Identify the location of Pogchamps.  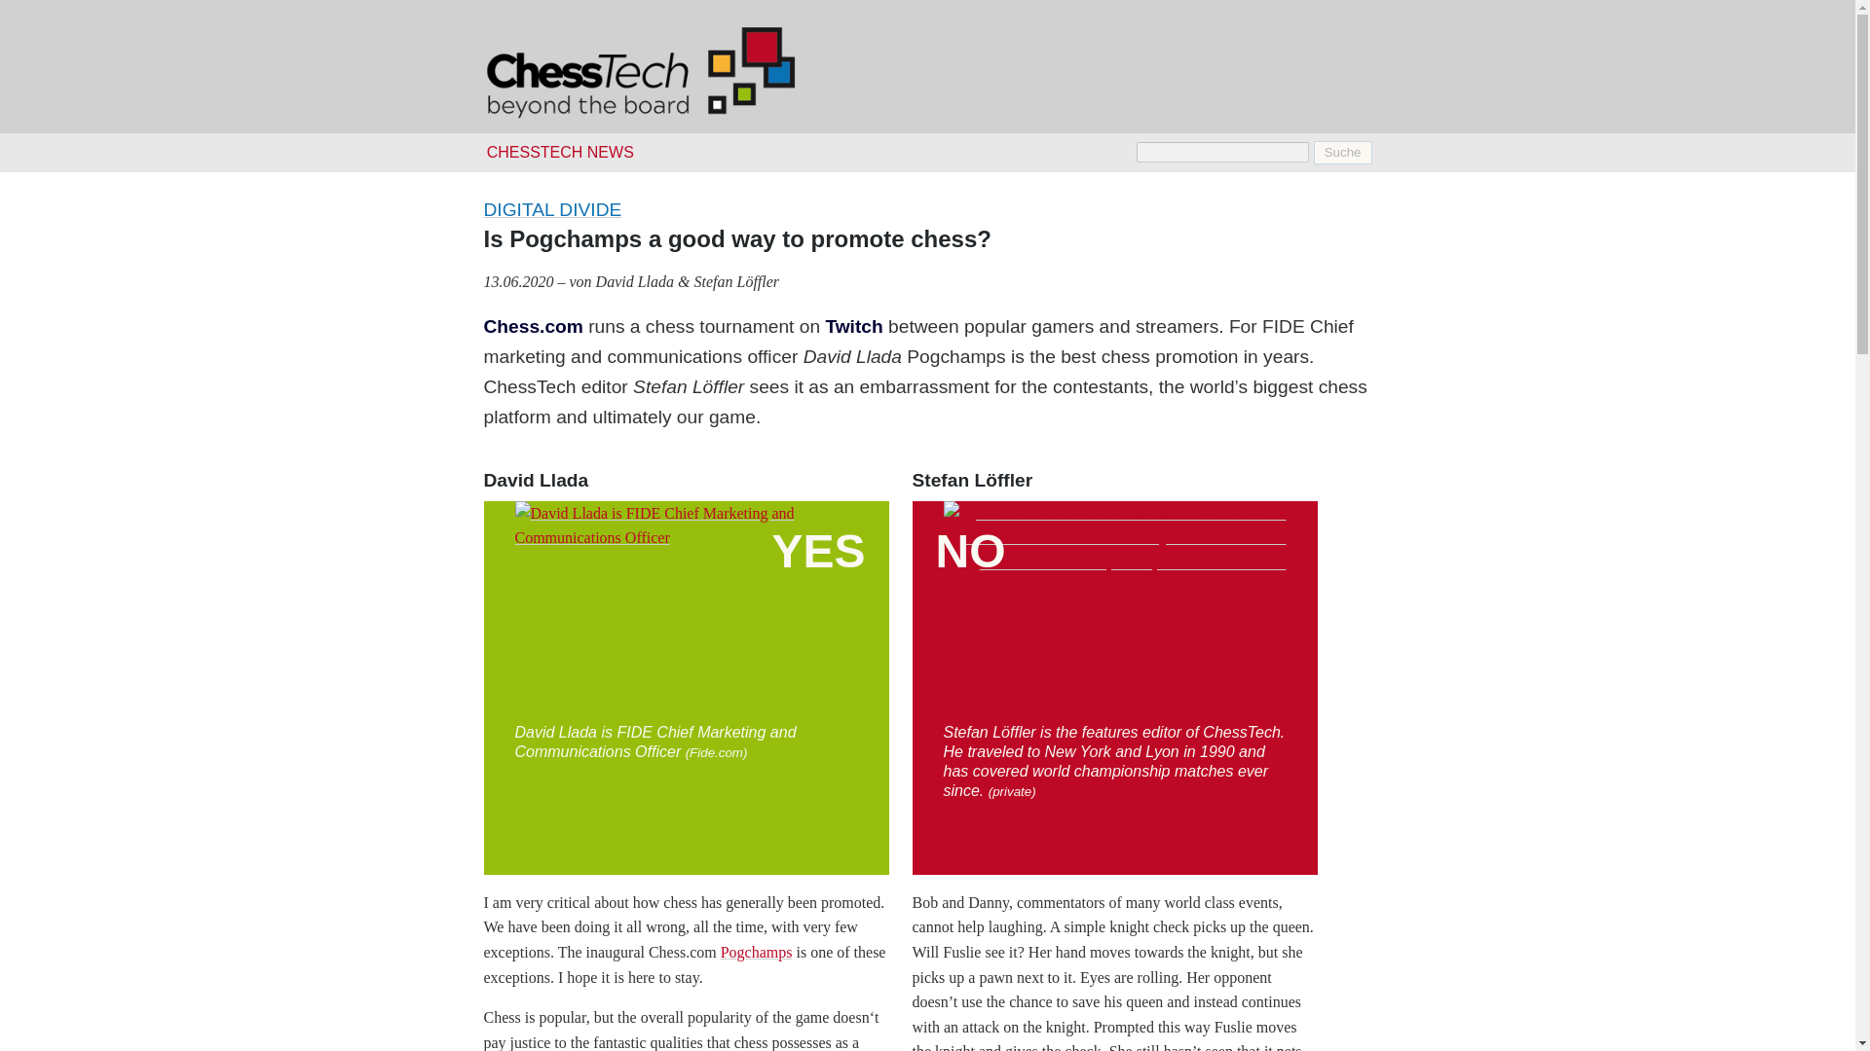
(756, 952).